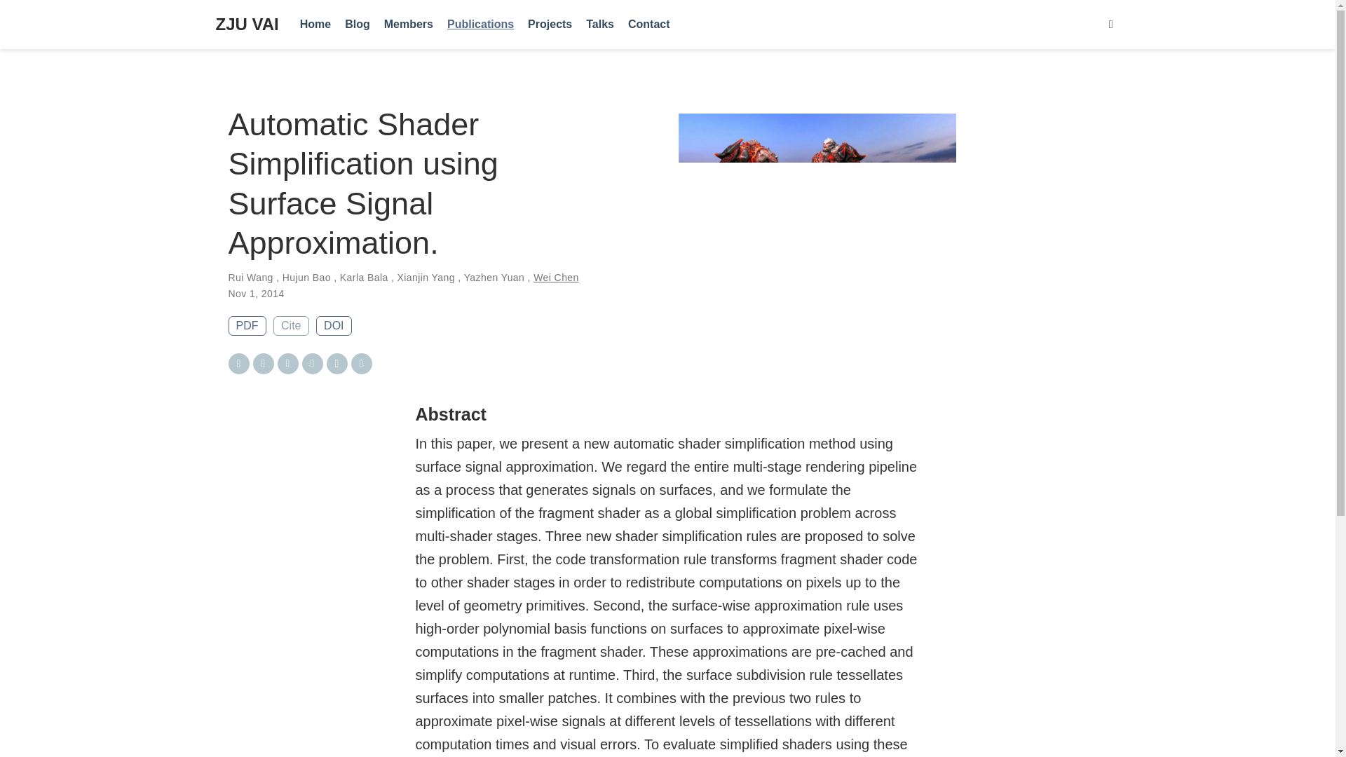  Describe the element at coordinates (408, 25) in the screenshot. I see `Members` at that location.